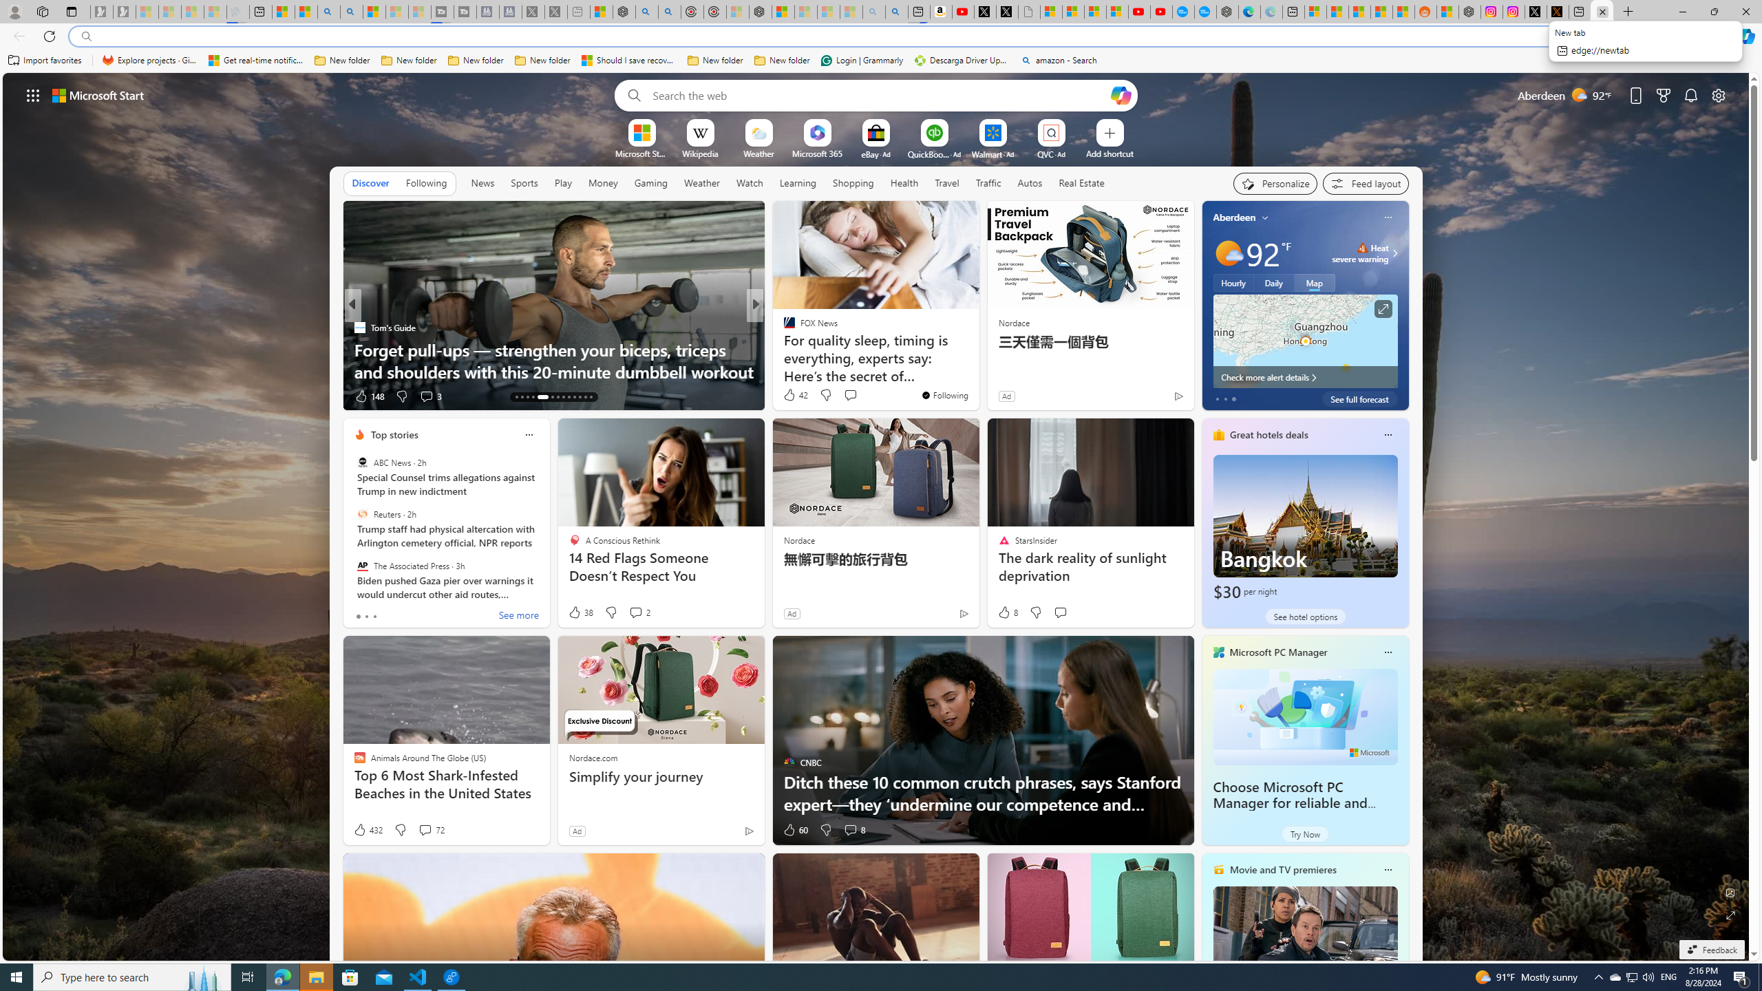  I want to click on Check more alert details, so click(1305, 377).